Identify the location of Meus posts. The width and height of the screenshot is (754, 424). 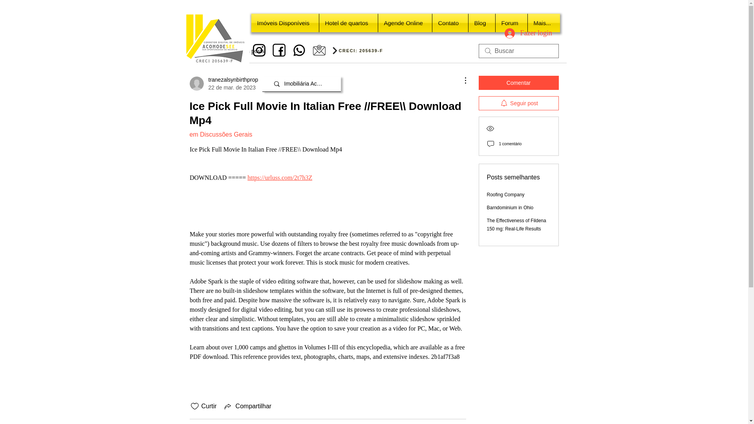
(250, 51).